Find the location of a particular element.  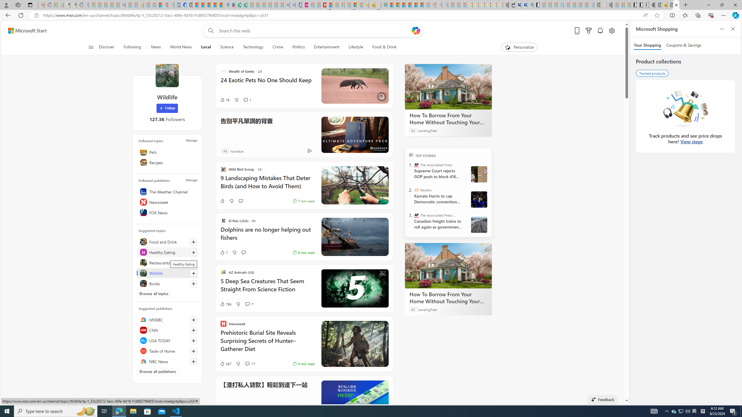

Entertainment is located at coordinates (326, 47).